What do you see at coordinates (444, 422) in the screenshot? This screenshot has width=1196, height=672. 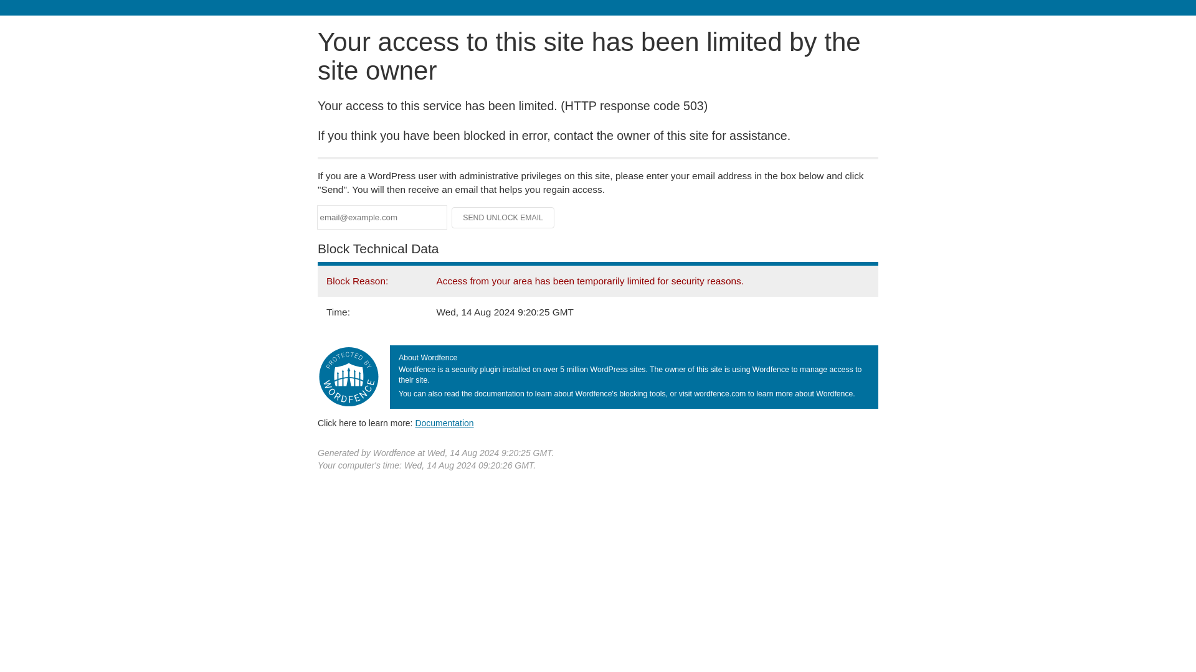 I see `Documentation` at bounding box center [444, 422].